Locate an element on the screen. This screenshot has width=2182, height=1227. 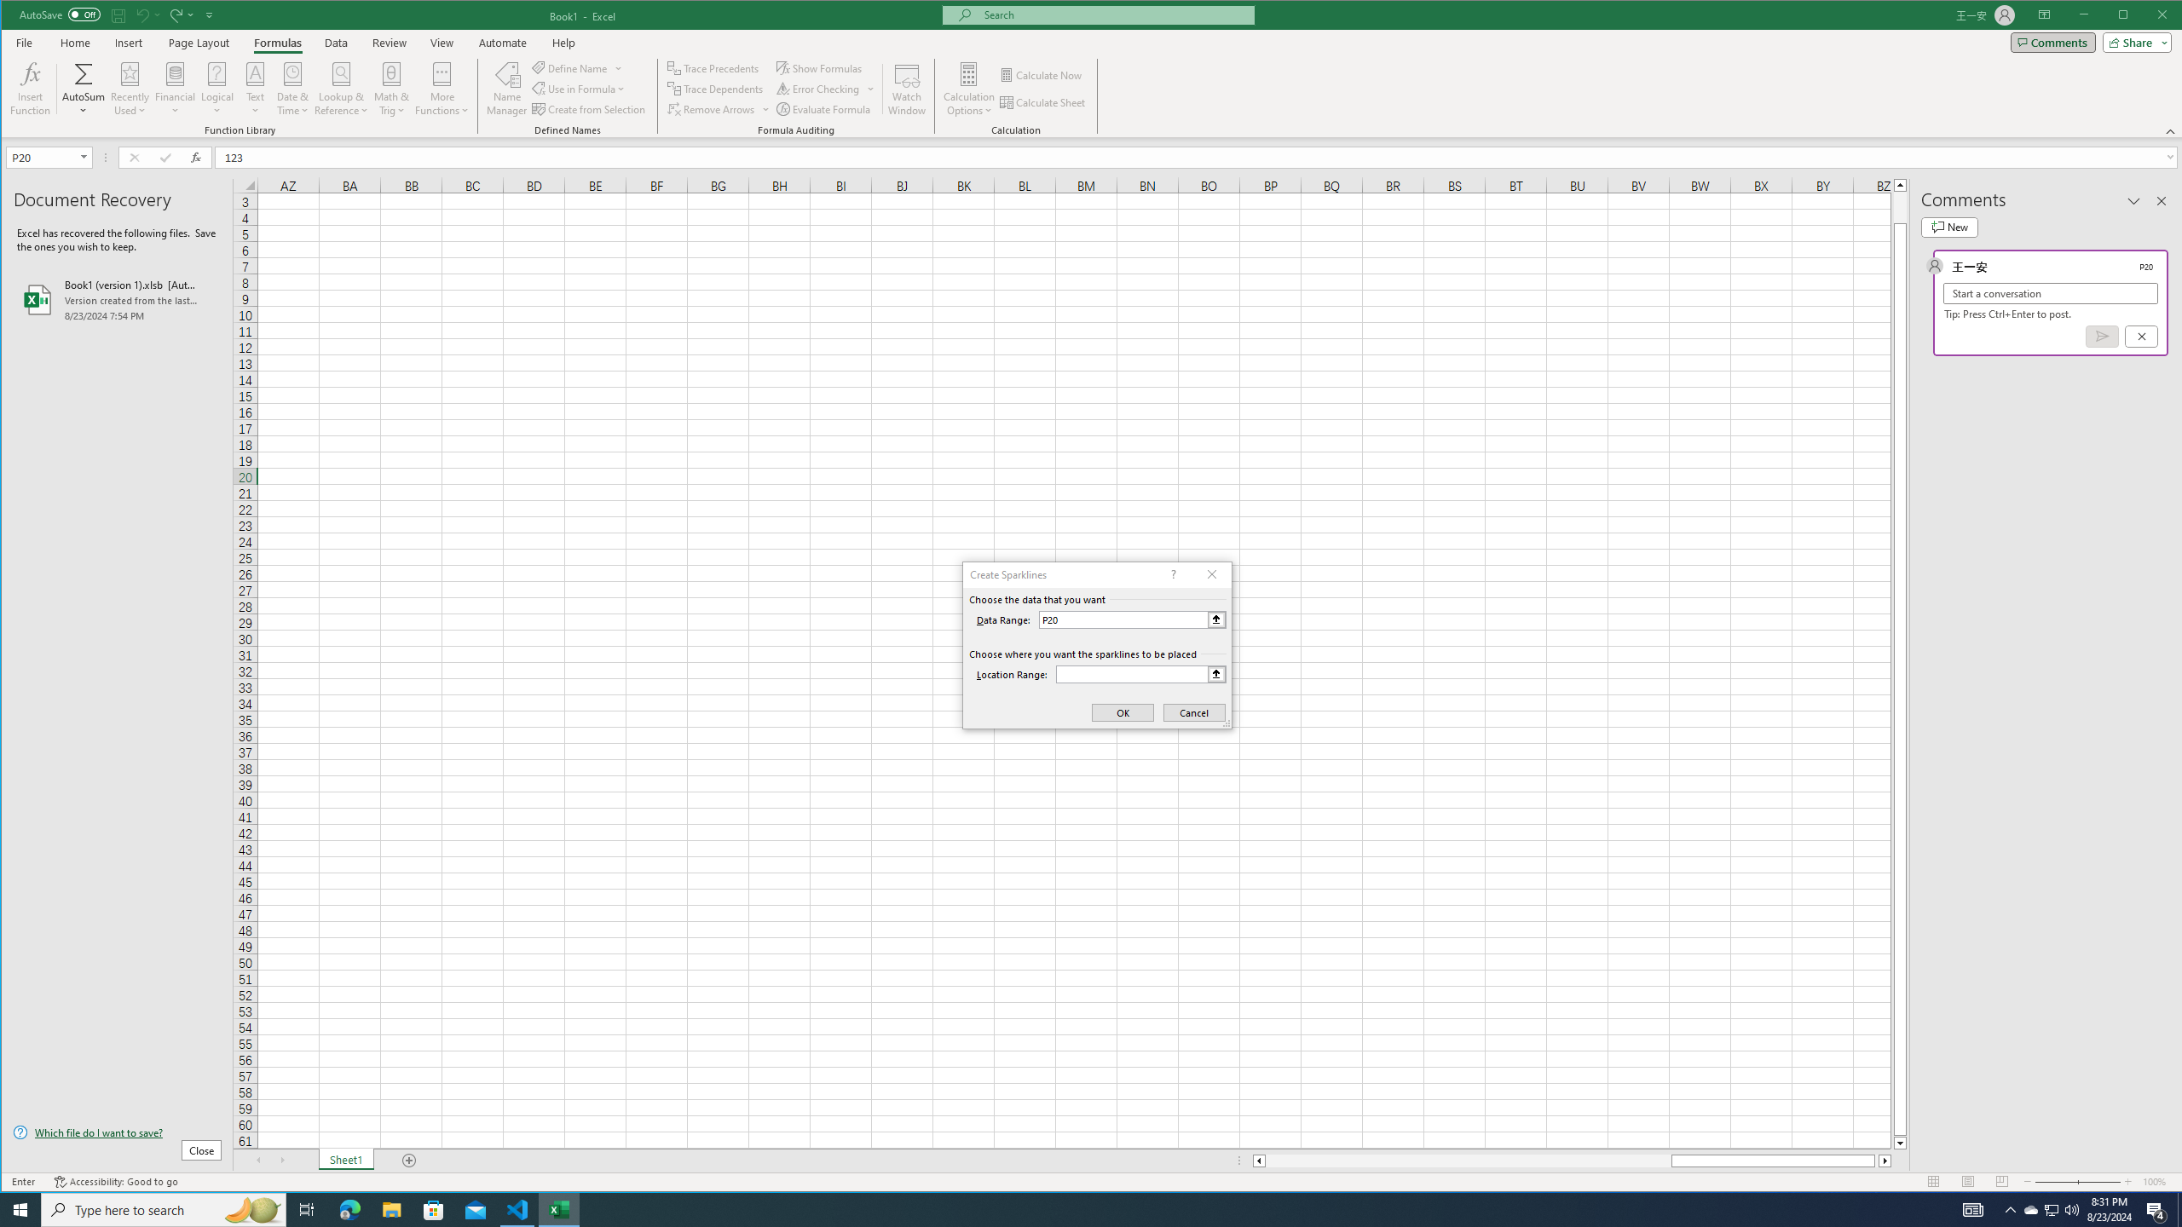
Cancel is located at coordinates (2141, 336).